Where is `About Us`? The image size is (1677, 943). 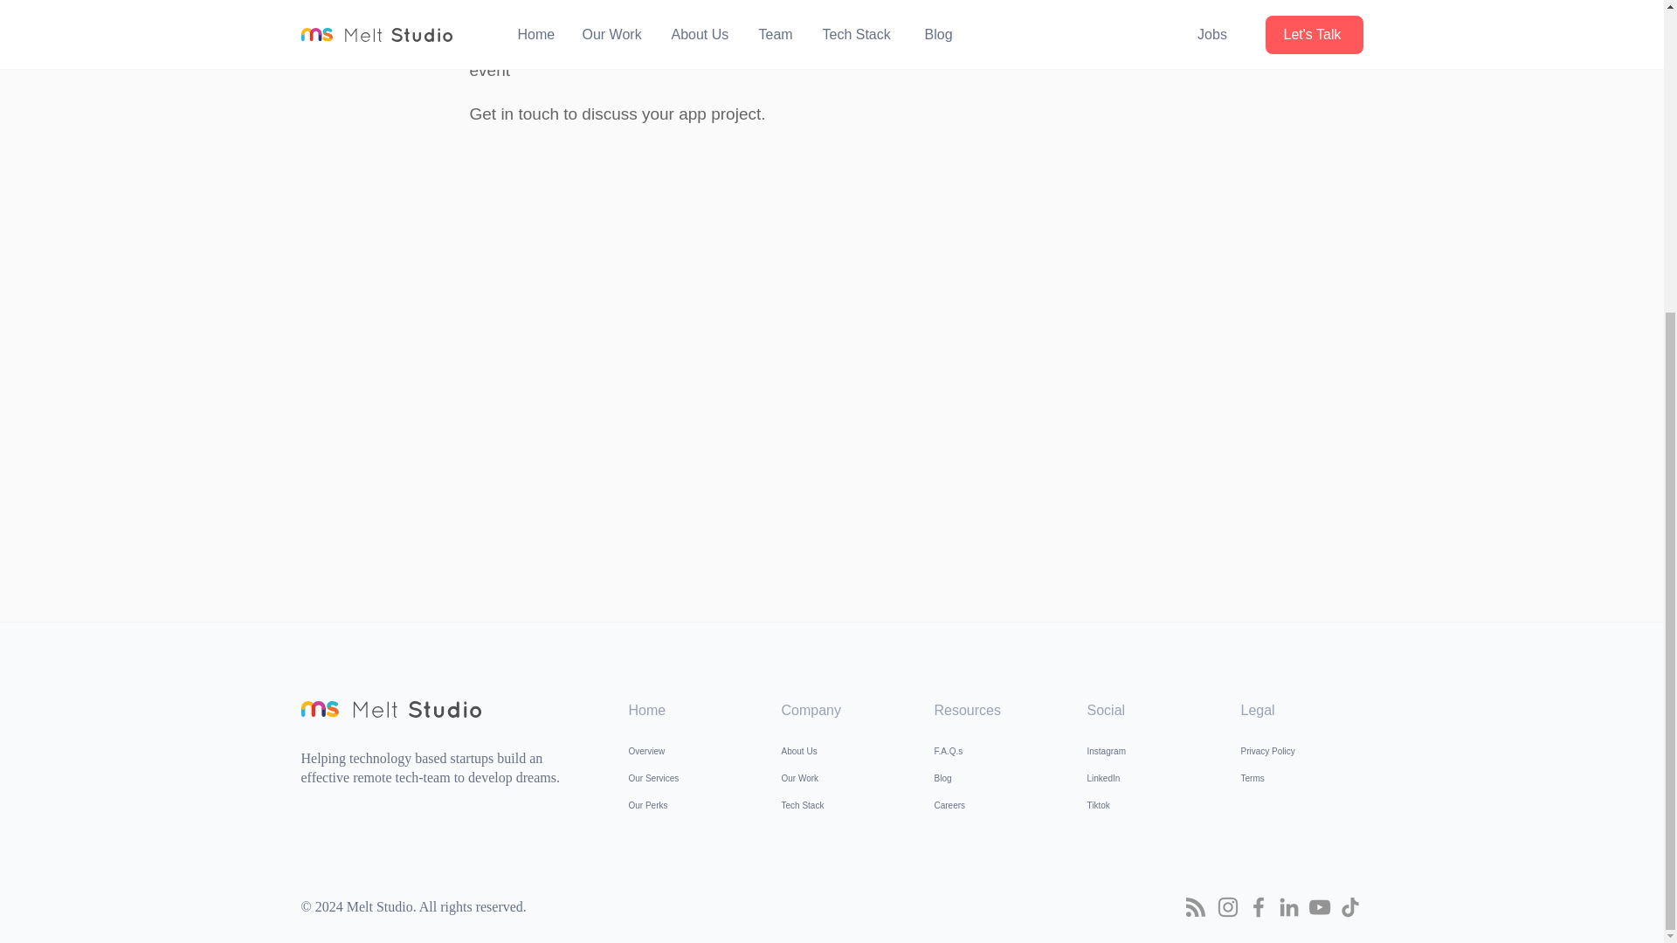
About Us is located at coordinates (842, 751).